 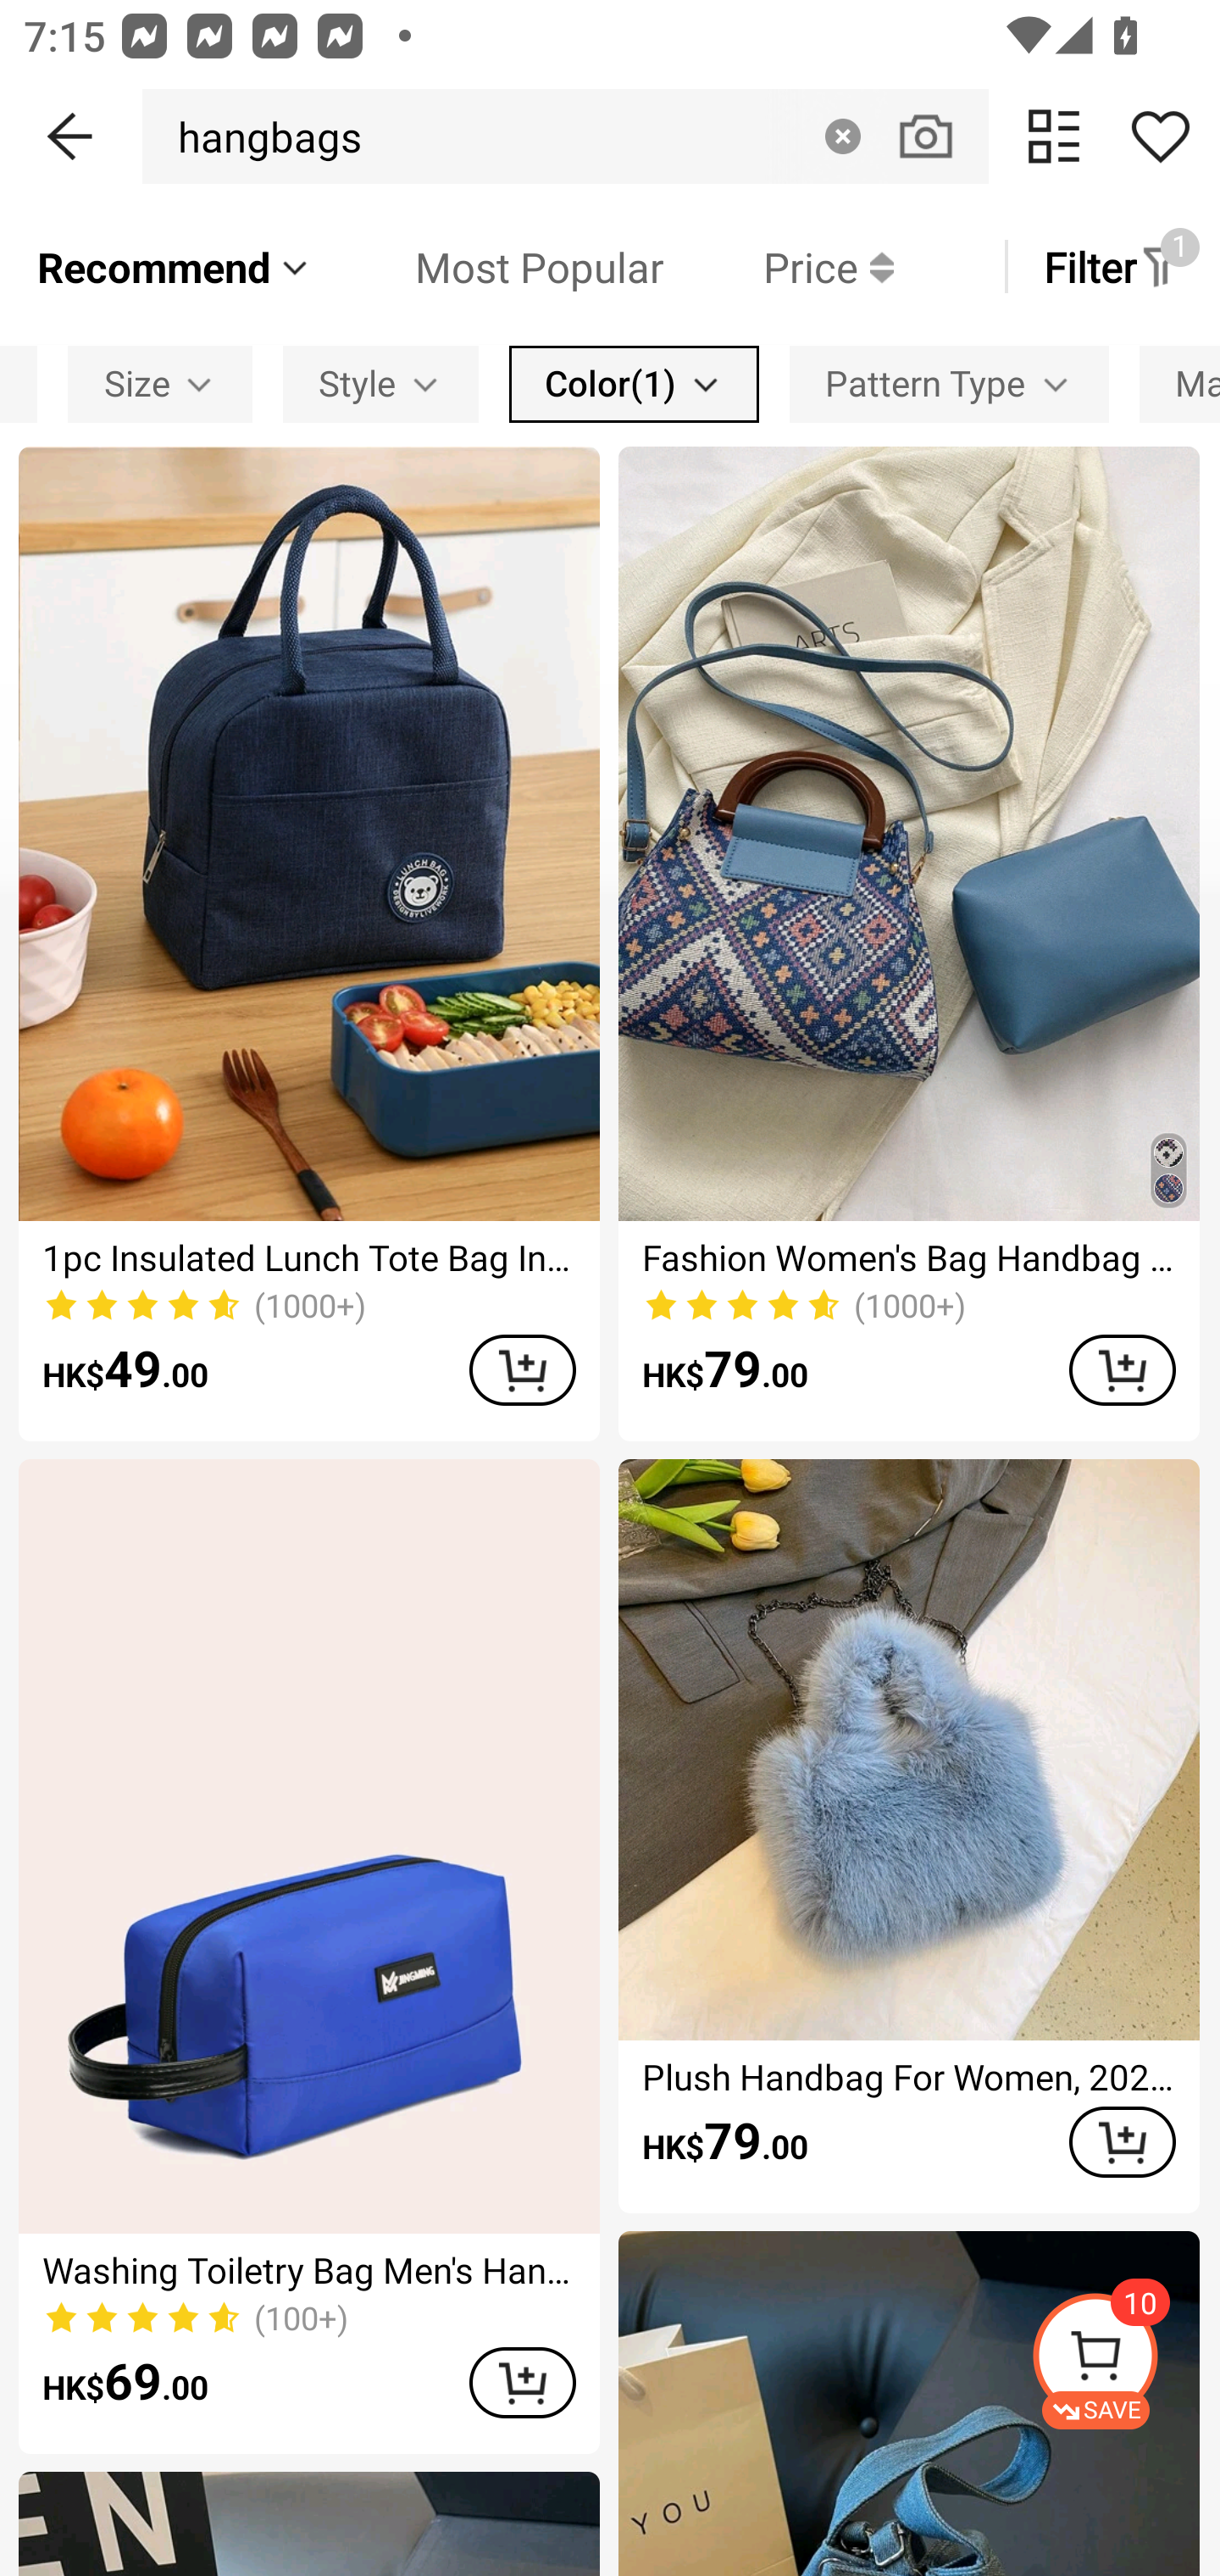 What do you see at coordinates (1054, 136) in the screenshot?
I see `change view` at bounding box center [1054, 136].